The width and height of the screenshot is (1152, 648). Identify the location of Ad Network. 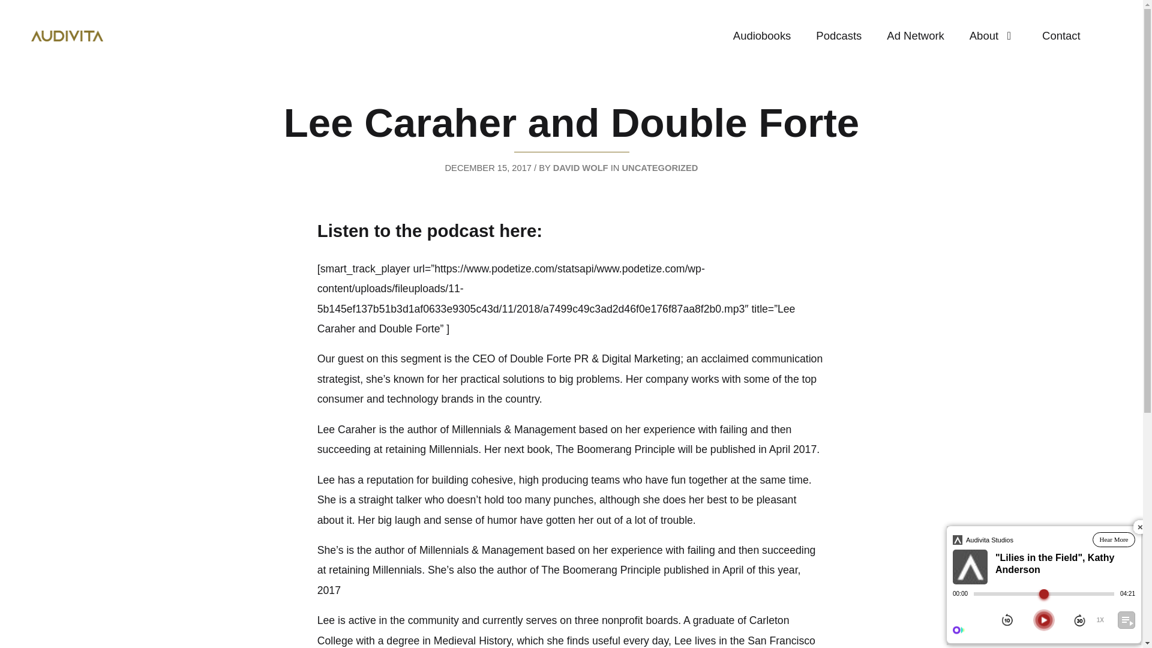
(915, 35).